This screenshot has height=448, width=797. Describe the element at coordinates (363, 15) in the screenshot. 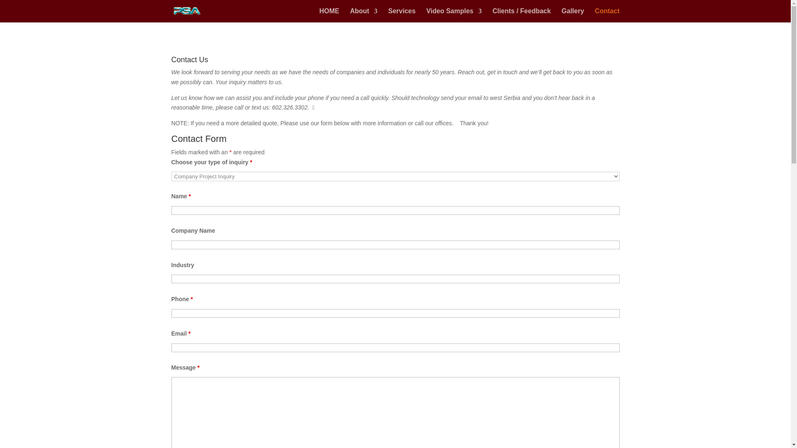

I see `About` at that location.